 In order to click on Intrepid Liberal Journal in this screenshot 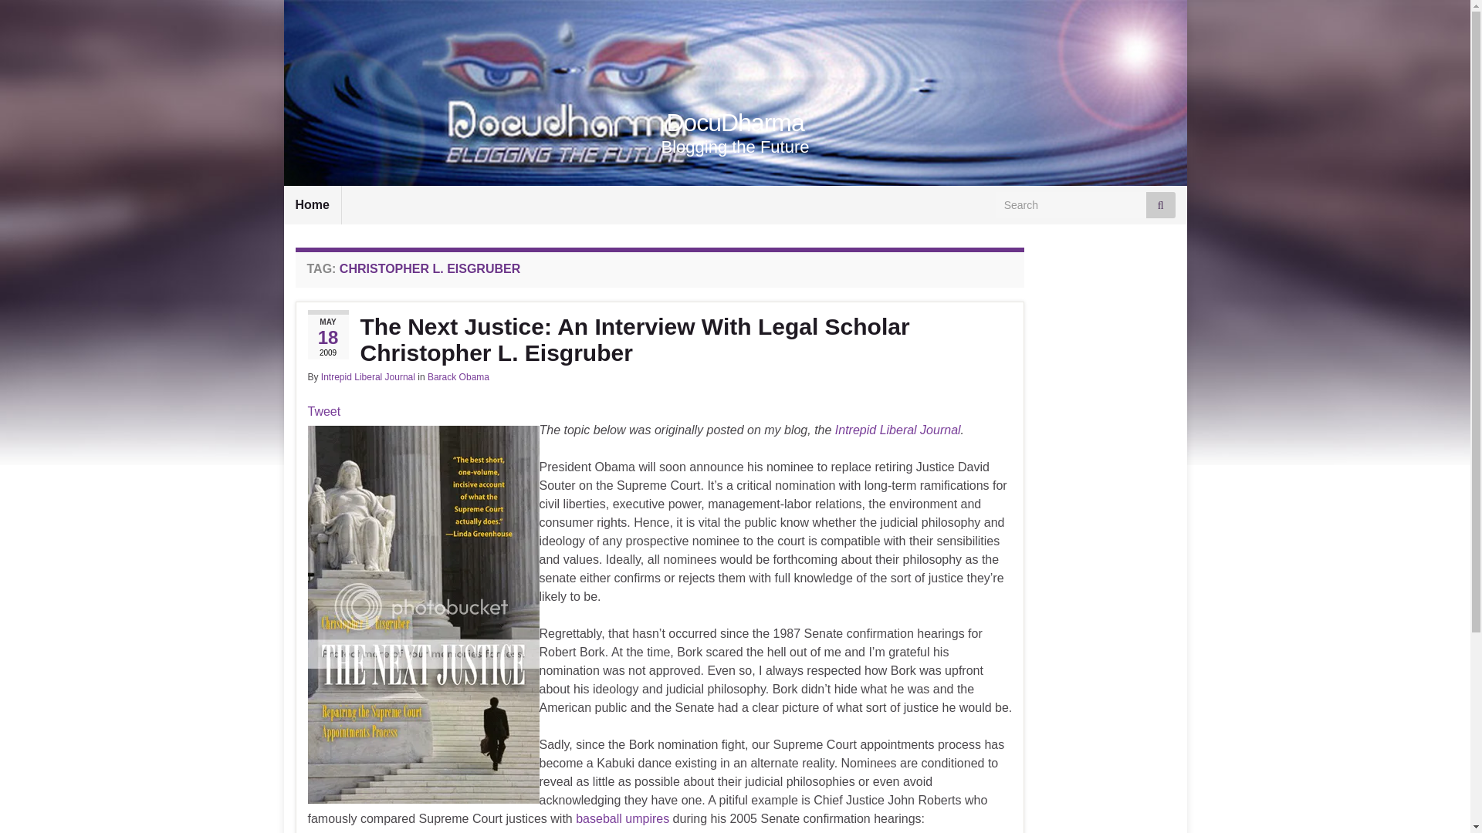, I will do `click(367, 376)`.